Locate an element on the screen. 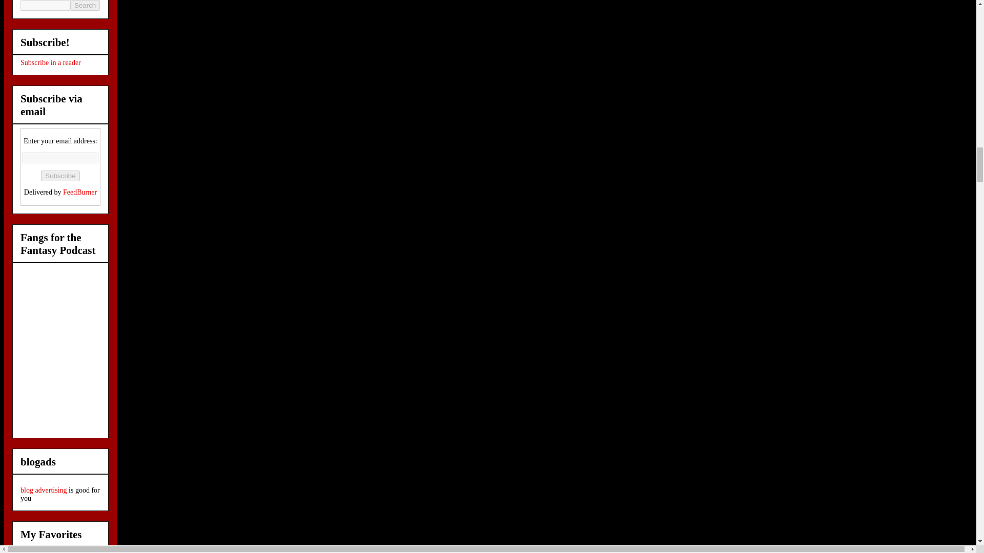  Search is located at coordinates (85, 5).